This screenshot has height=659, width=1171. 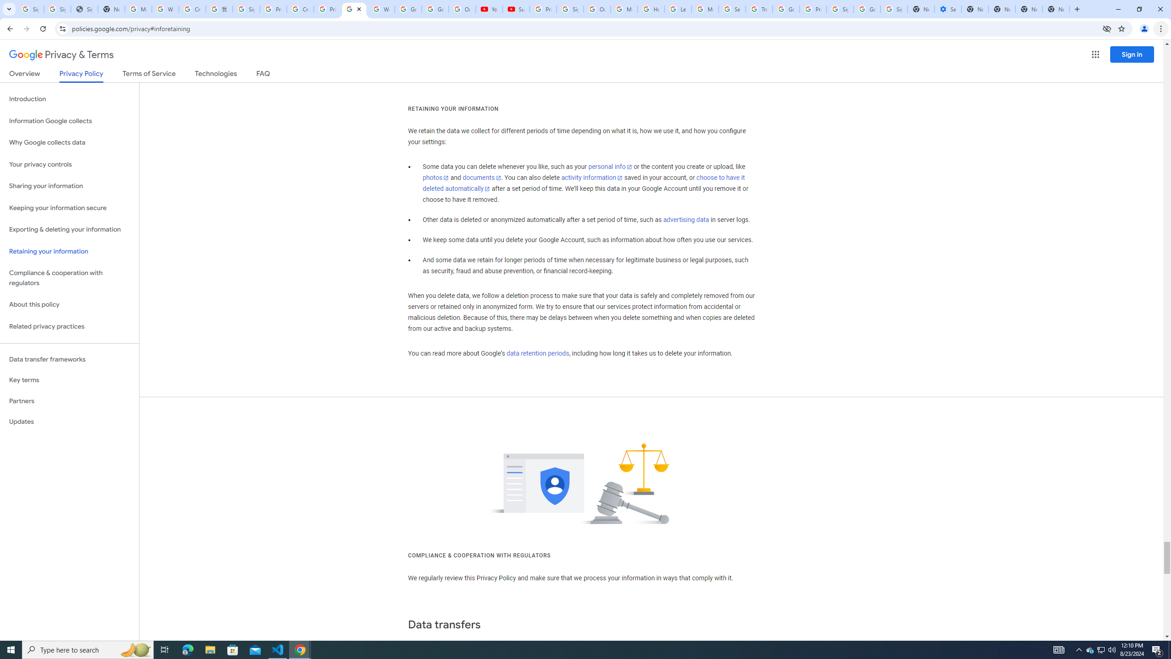 I want to click on Welcome to My Activity, so click(x=381, y=9).